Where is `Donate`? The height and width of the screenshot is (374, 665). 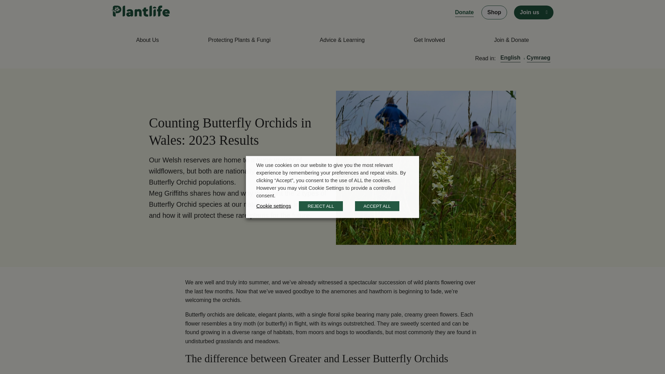 Donate is located at coordinates (464, 12).